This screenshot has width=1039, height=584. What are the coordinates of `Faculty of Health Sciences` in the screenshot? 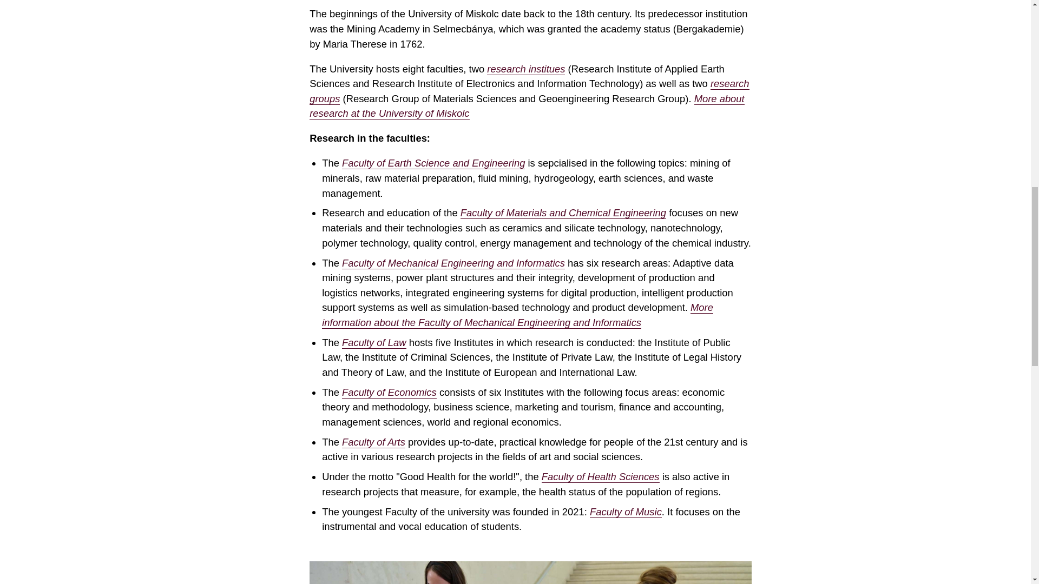 It's located at (601, 477).